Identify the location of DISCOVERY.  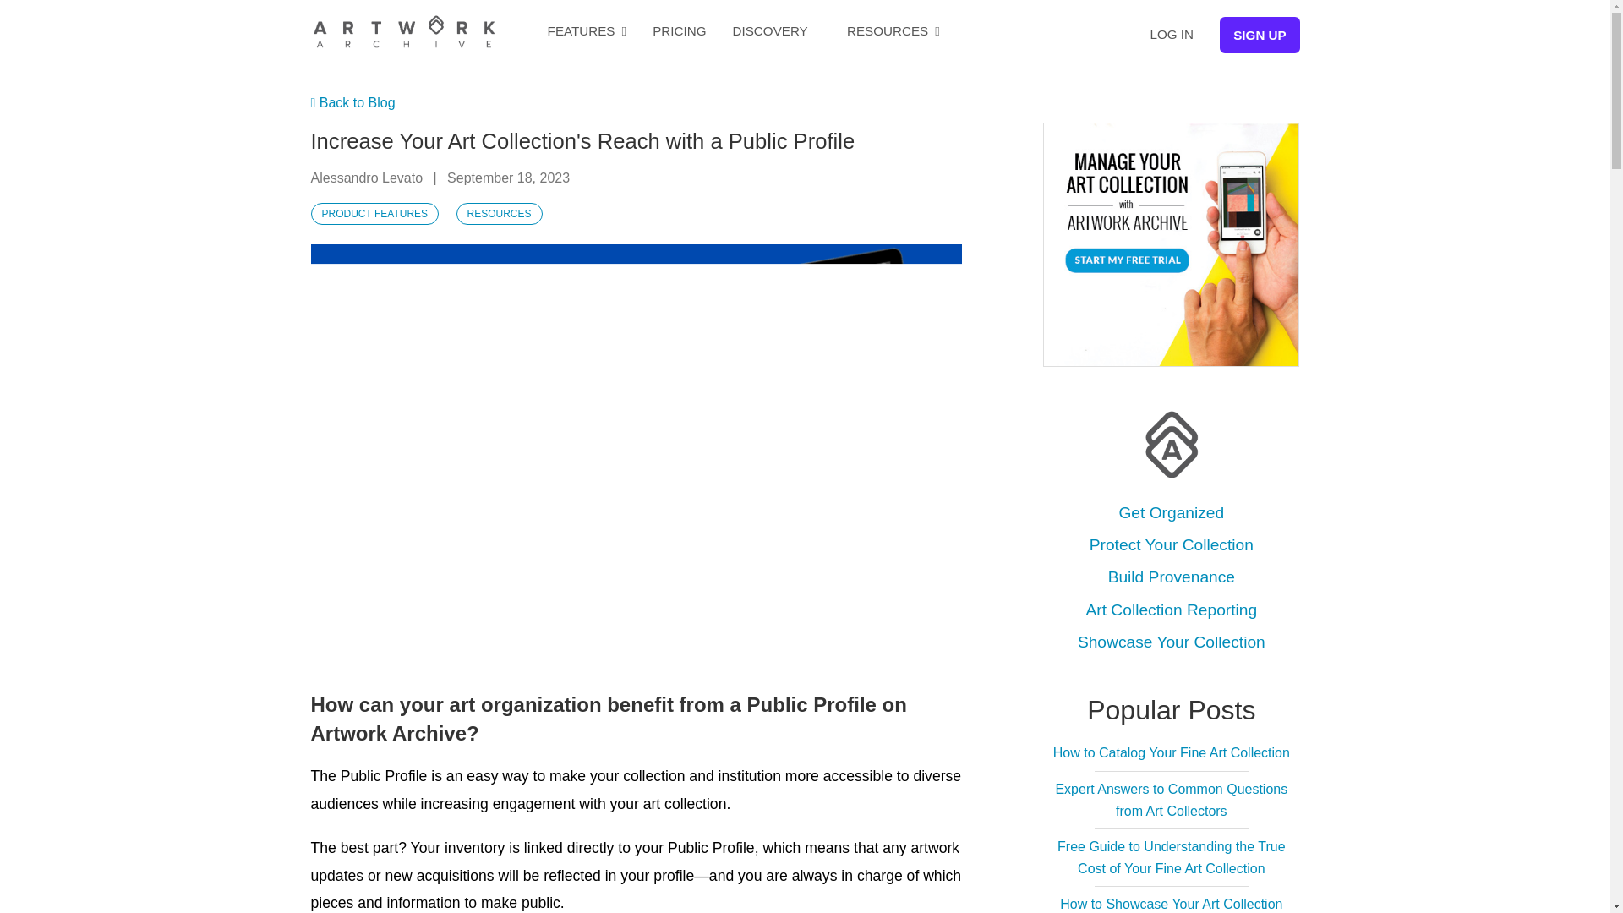
(771, 30).